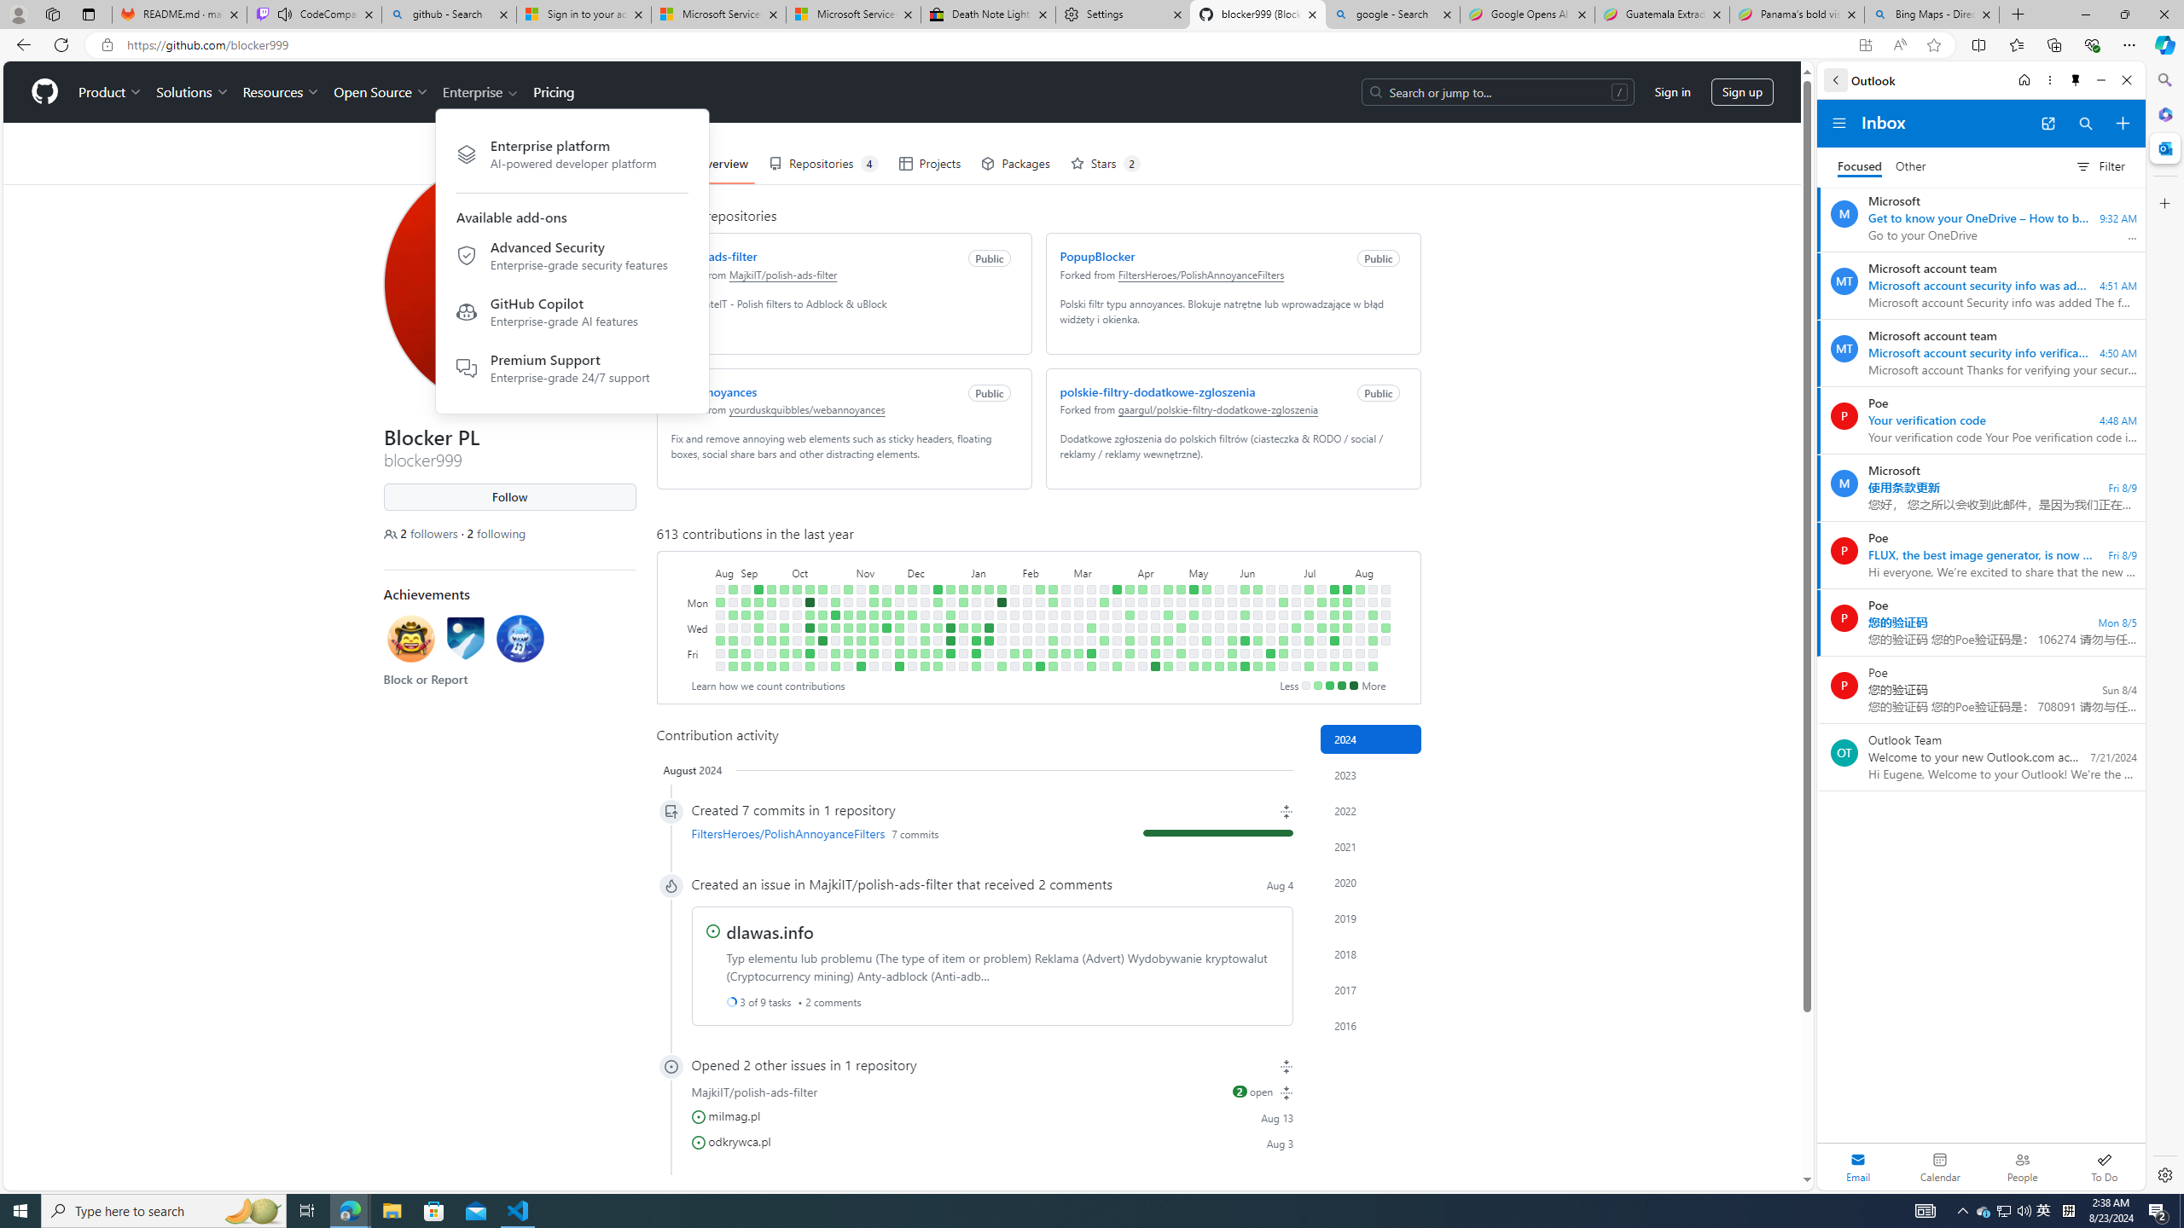 The image size is (2184, 1228). Describe the element at coordinates (1193, 602) in the screenshot. I see `No contributions on May 6th.` at that location.